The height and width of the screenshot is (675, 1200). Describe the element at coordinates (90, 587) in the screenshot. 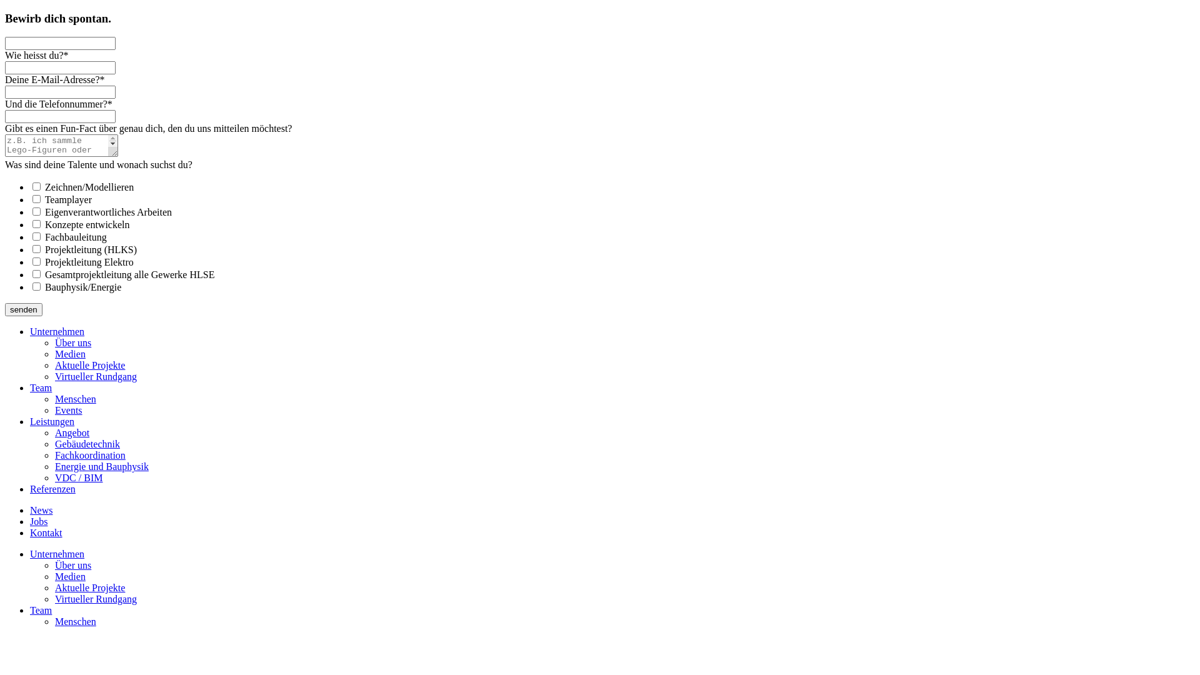

I see `Aktuelle Projekte` at that location.